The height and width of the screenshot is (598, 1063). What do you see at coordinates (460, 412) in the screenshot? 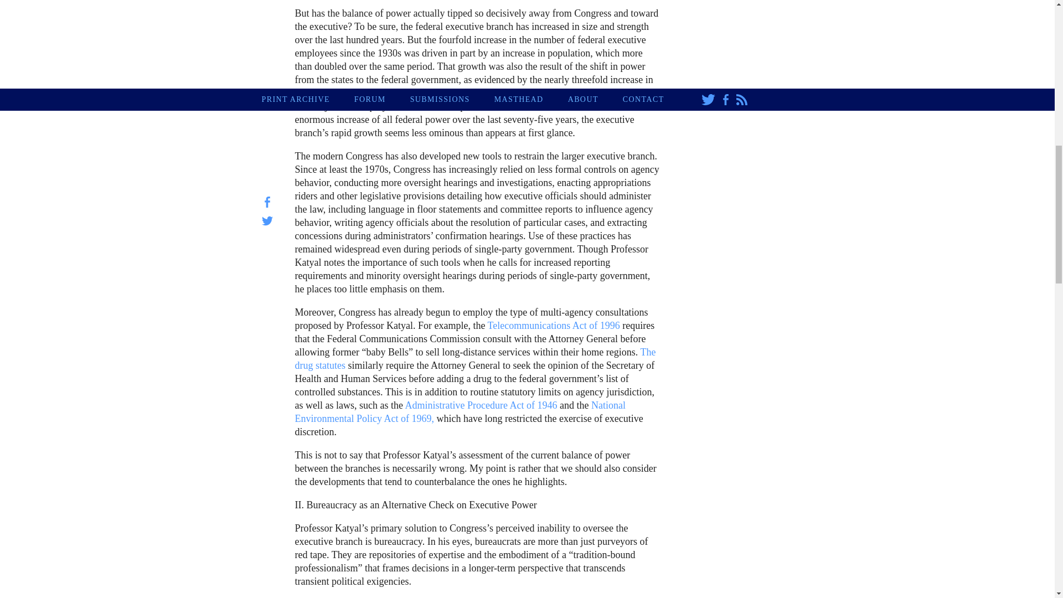
I see `National Environmental Policy Act of 1969,` at bounding box center [460, 412].